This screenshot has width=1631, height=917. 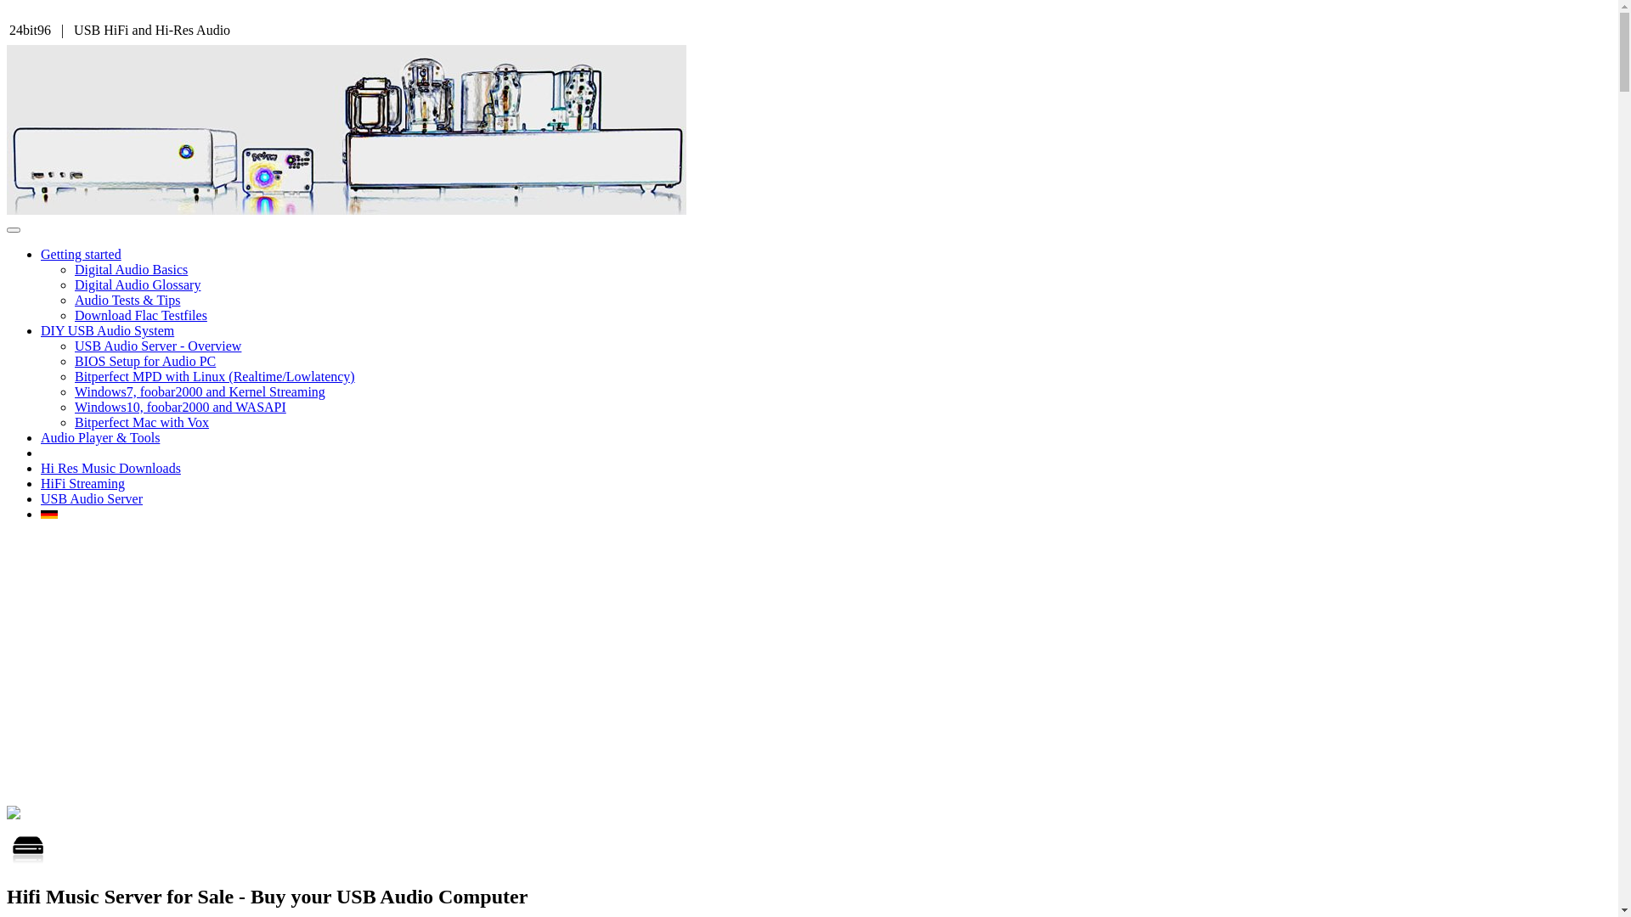 What do you see at coordinates (83, 484) in the screenshot?
I see `HiFi Streaming` at bounding box center [83, 484].